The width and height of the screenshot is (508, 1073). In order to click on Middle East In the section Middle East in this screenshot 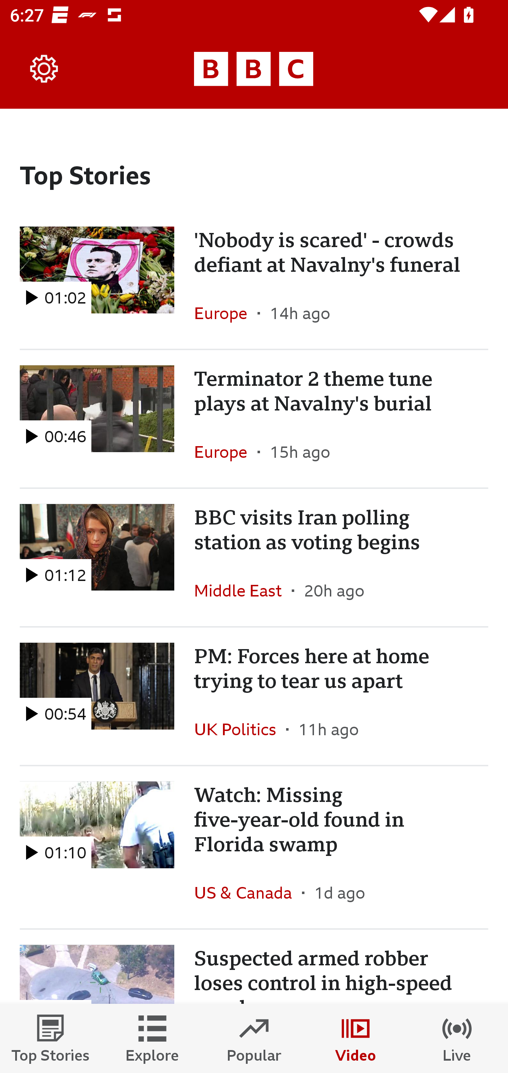, I will do `click(243, 591)`.